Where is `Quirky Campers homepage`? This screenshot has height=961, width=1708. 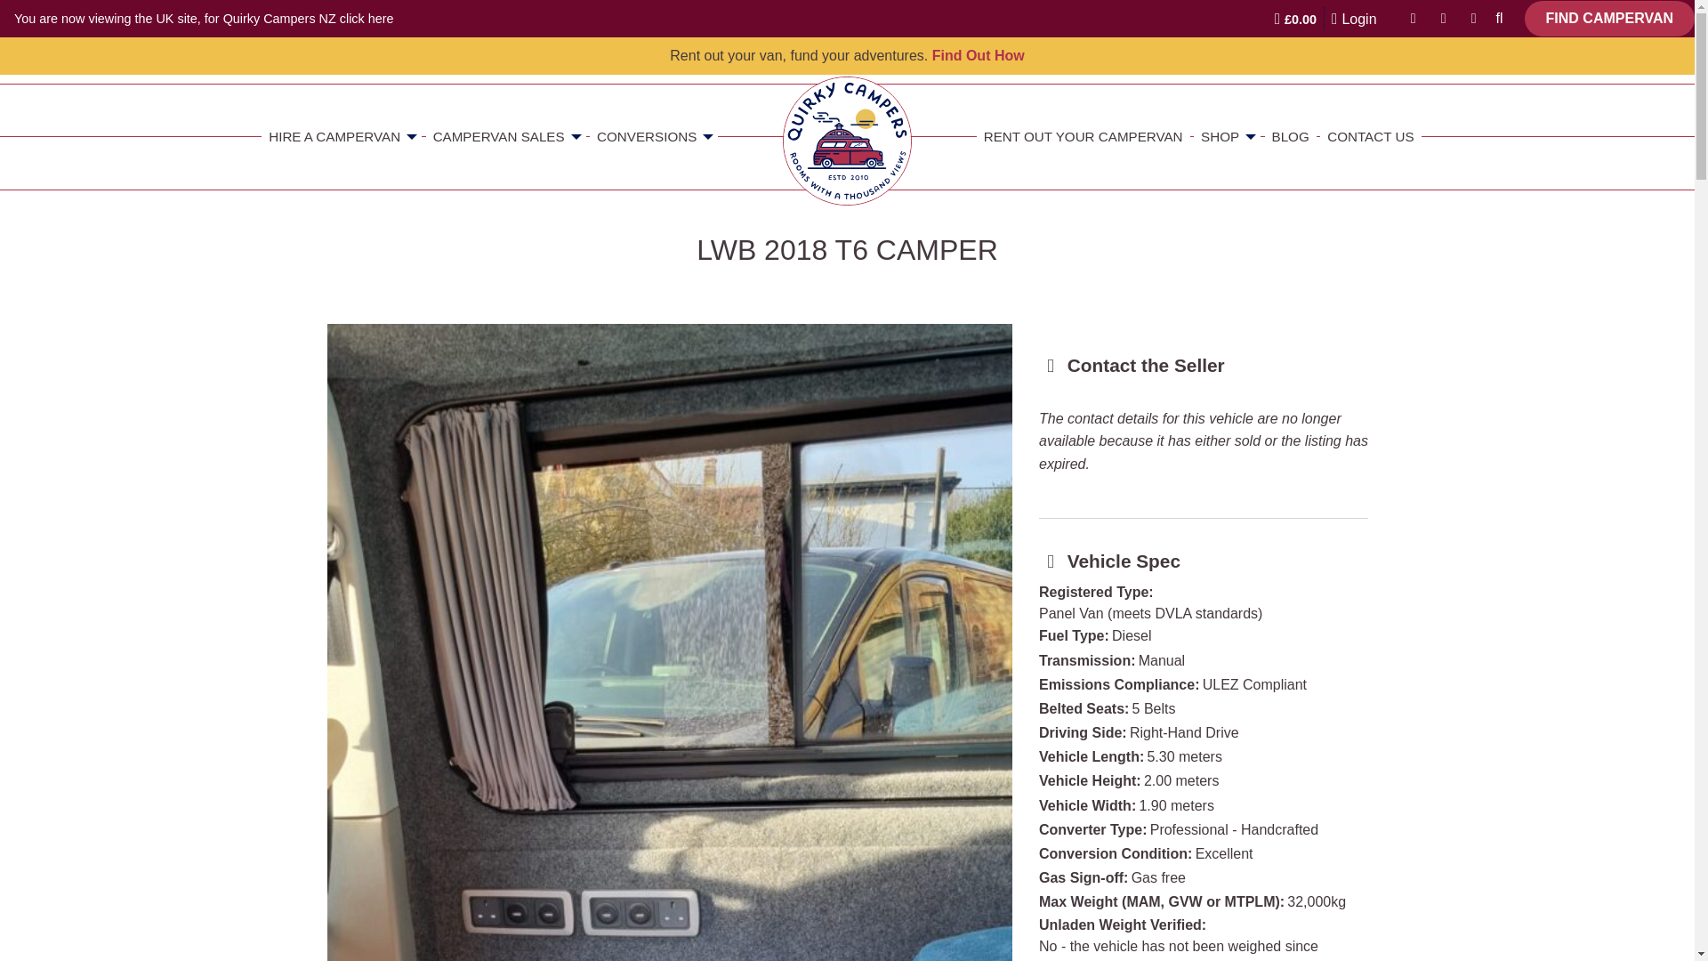
Quirky Campers homepage is located at coordinates (847, 141).